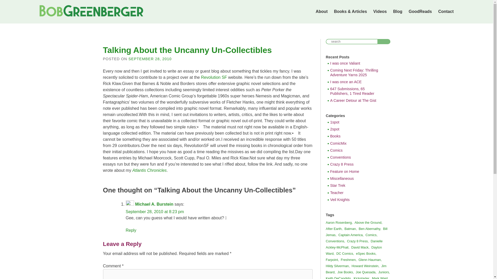 Image resolution: width=497 pixels, height=279 pixels. Describe the element at coordinates (356, 91) in the screenshot. I see `647 Submissions, 65 Publishers, 1 Tired Reader` at that location.